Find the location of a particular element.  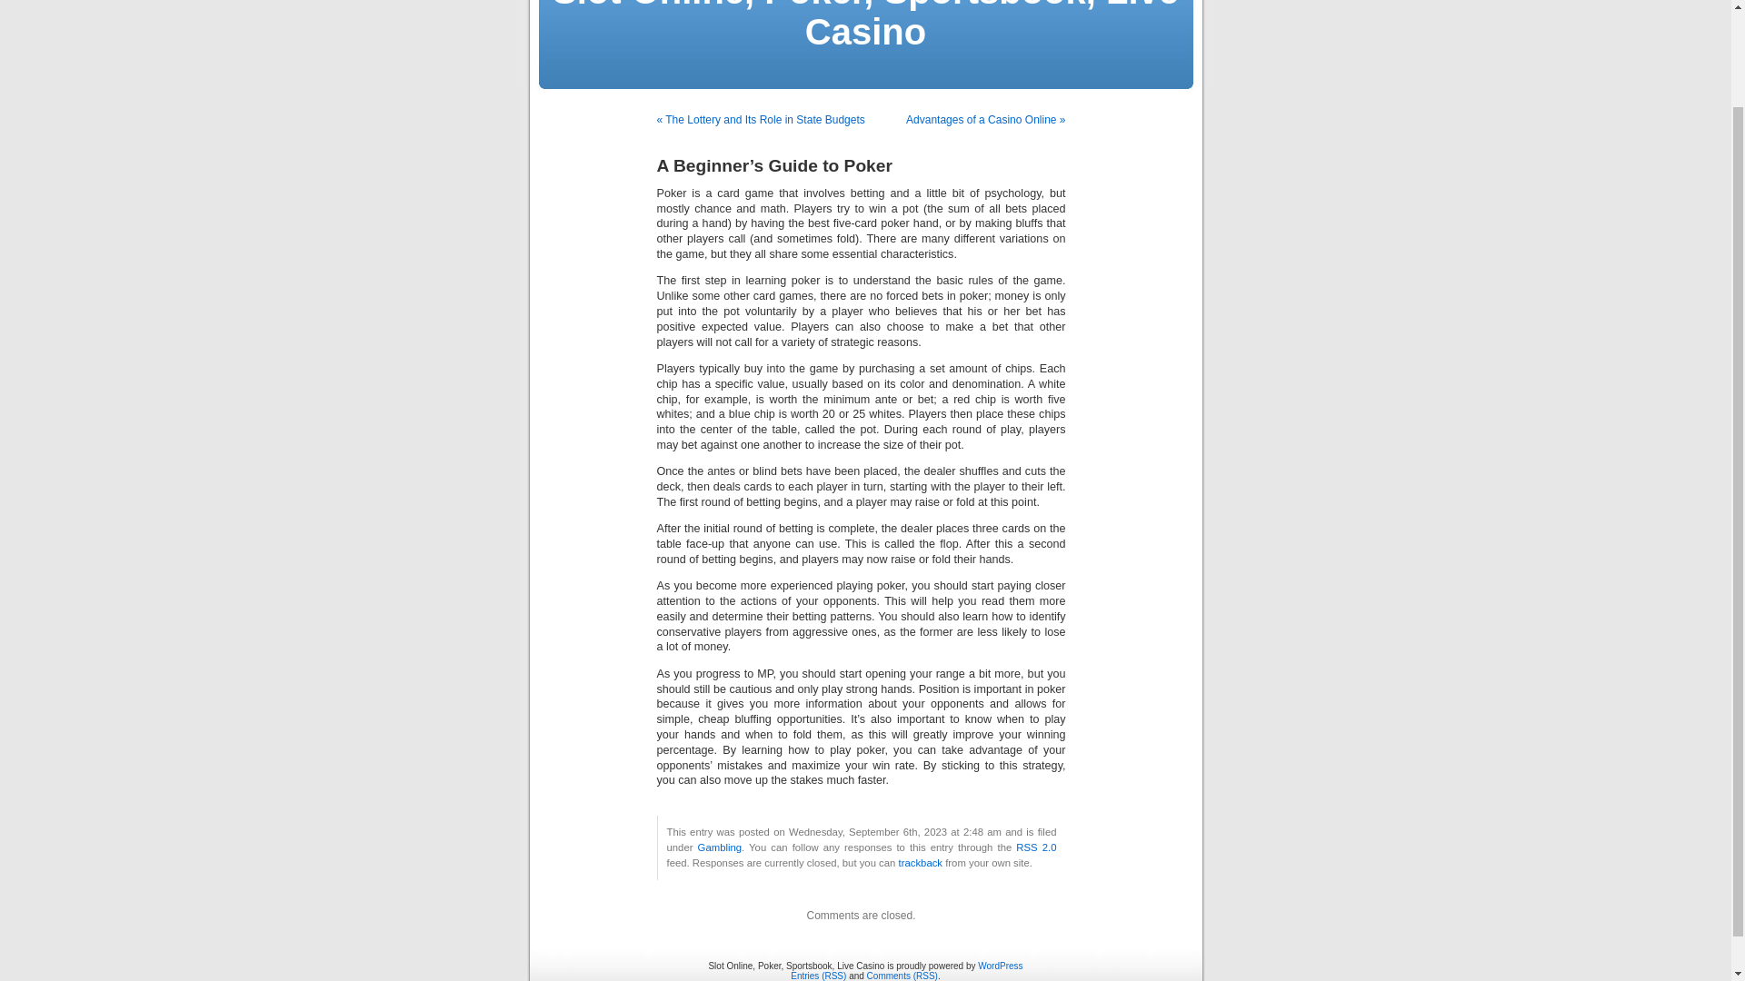

Gambling is located at coordinates (720, 847).